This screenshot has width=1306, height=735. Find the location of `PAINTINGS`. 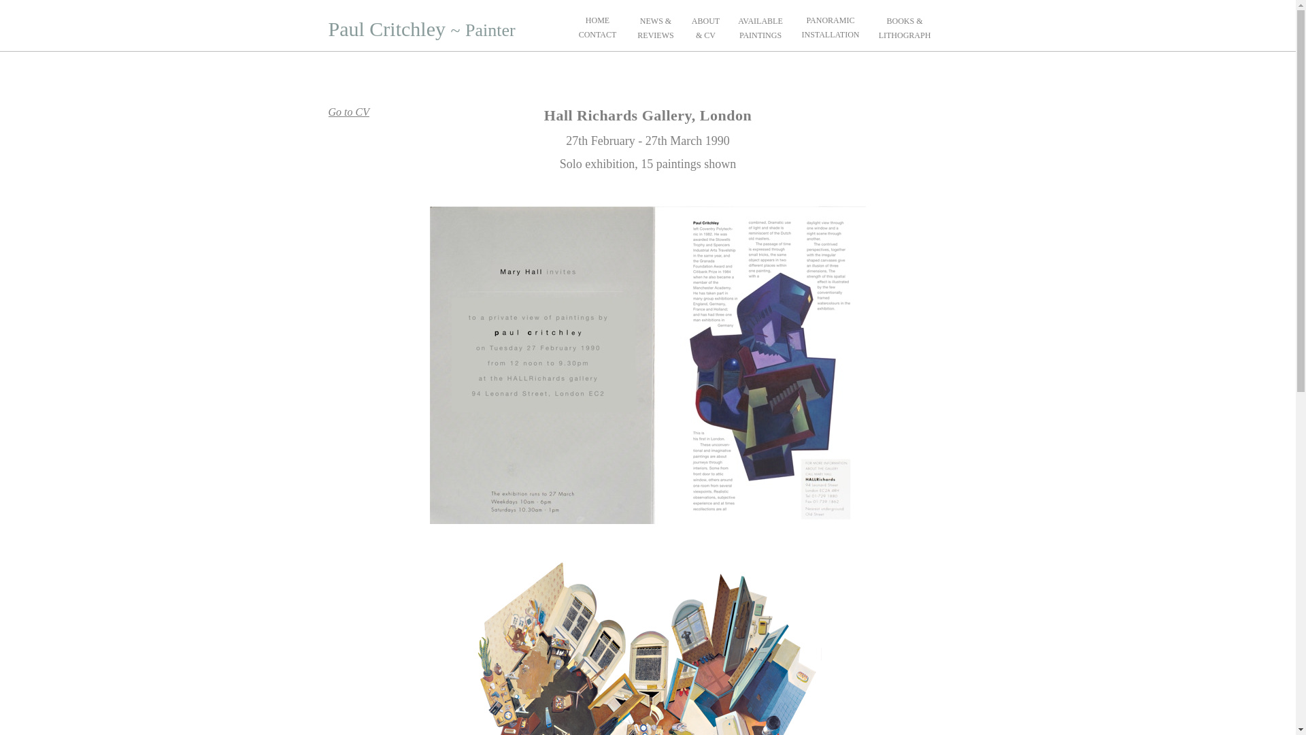

PAINTINGS is located at coordinates (760, 35).